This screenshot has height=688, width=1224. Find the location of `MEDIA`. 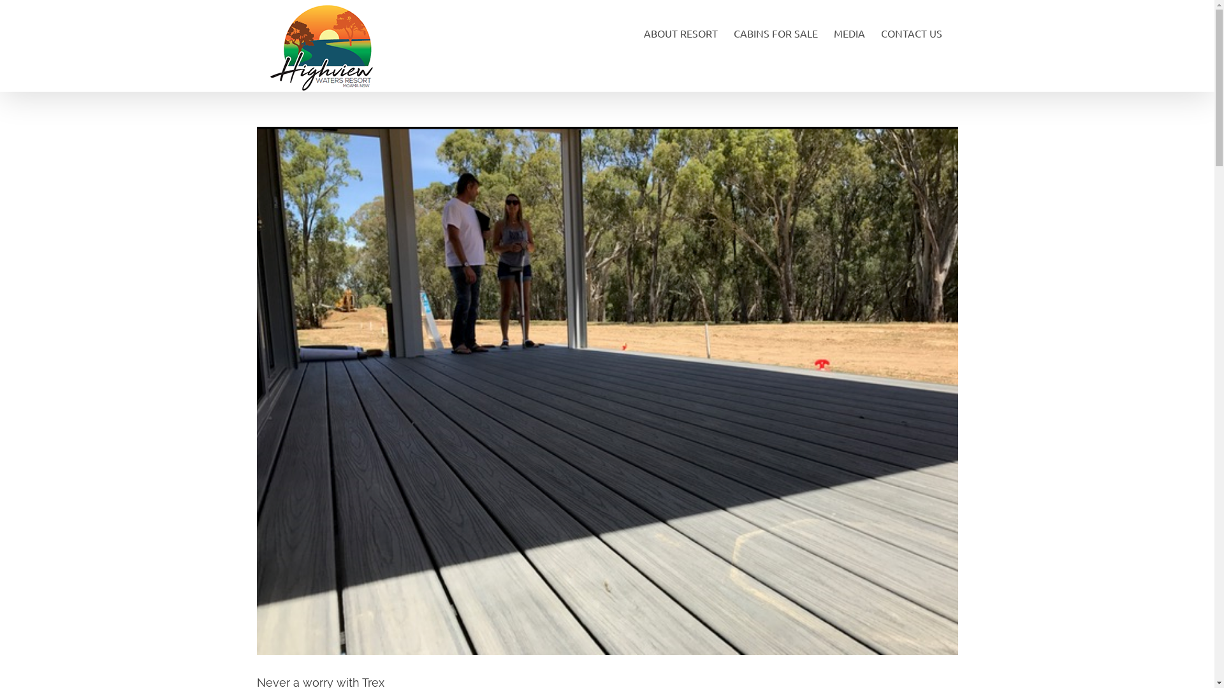

MEDIA is located at coordinates (849, 32).